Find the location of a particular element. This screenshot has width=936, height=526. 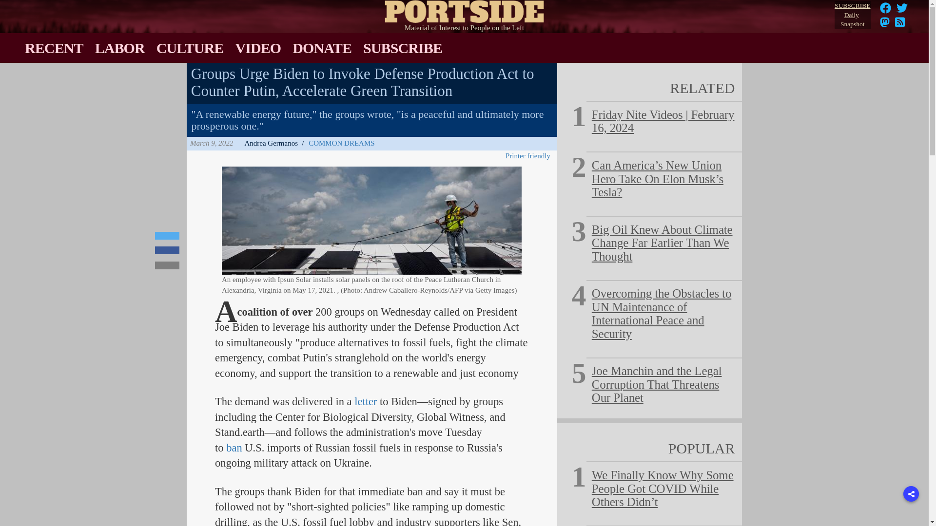

Twitter is located at coordinates (902, 11).